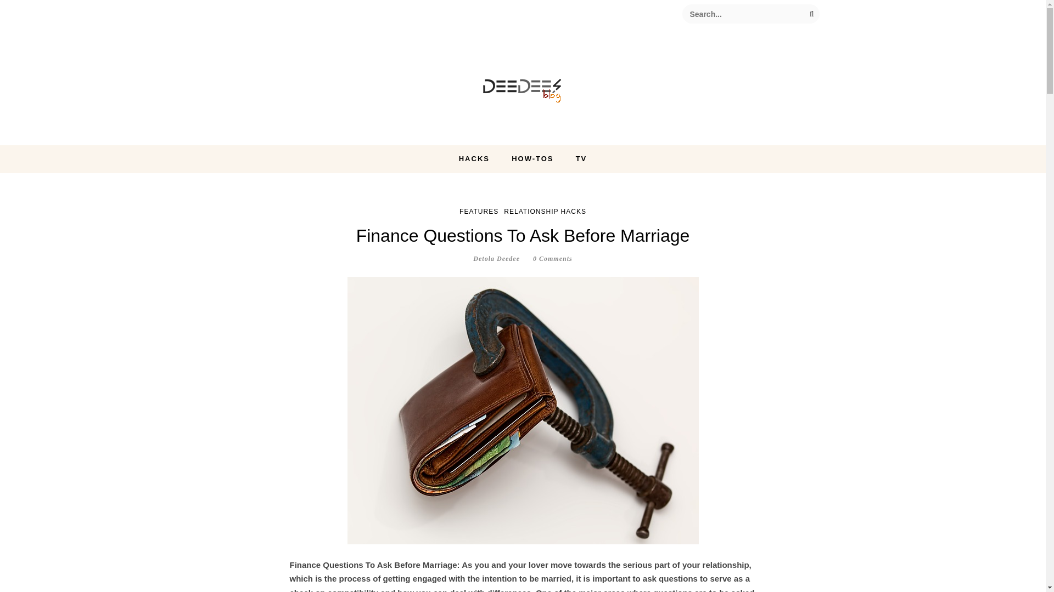 This screenshot has width=1054, height=592. I want to click on FEATURES, so click(479, 212).